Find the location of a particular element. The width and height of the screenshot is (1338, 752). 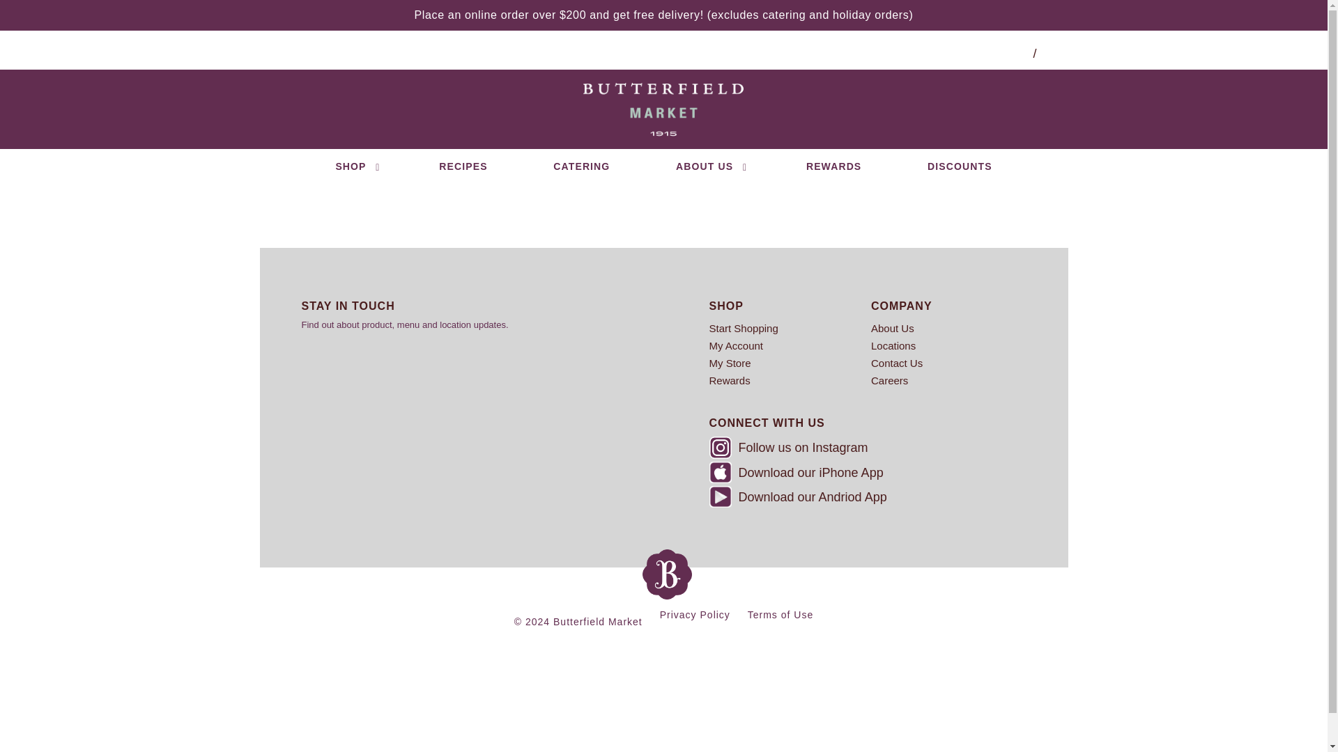

About Us is located at coordinates (952, 328).